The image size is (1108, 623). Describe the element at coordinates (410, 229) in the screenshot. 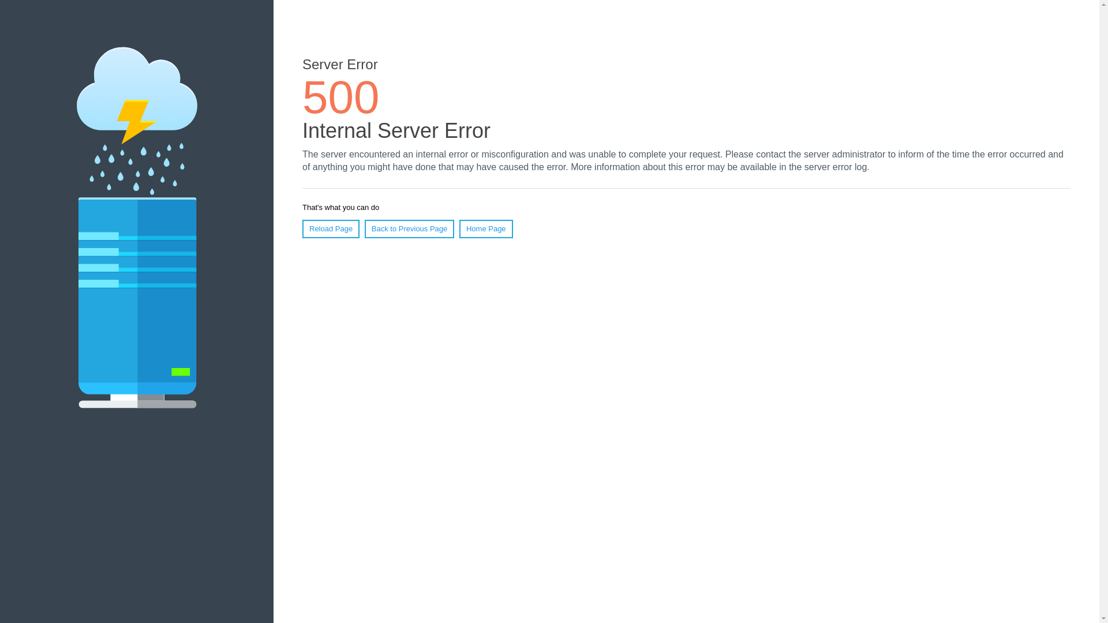

I see `Back to Previous Page` at that location.